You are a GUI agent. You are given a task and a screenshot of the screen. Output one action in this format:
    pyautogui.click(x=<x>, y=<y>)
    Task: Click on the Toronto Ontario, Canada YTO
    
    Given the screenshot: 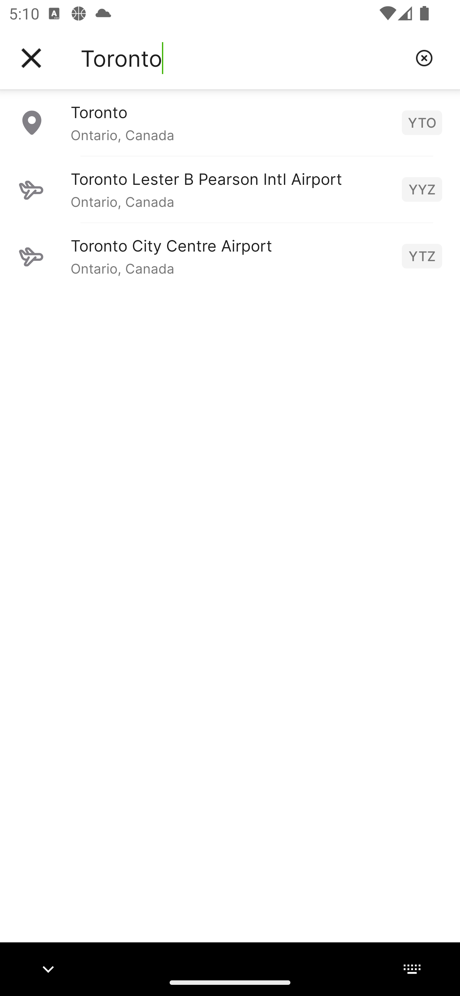 What is the action you would take?
    pyautogui.click(x=230, y=122)
    